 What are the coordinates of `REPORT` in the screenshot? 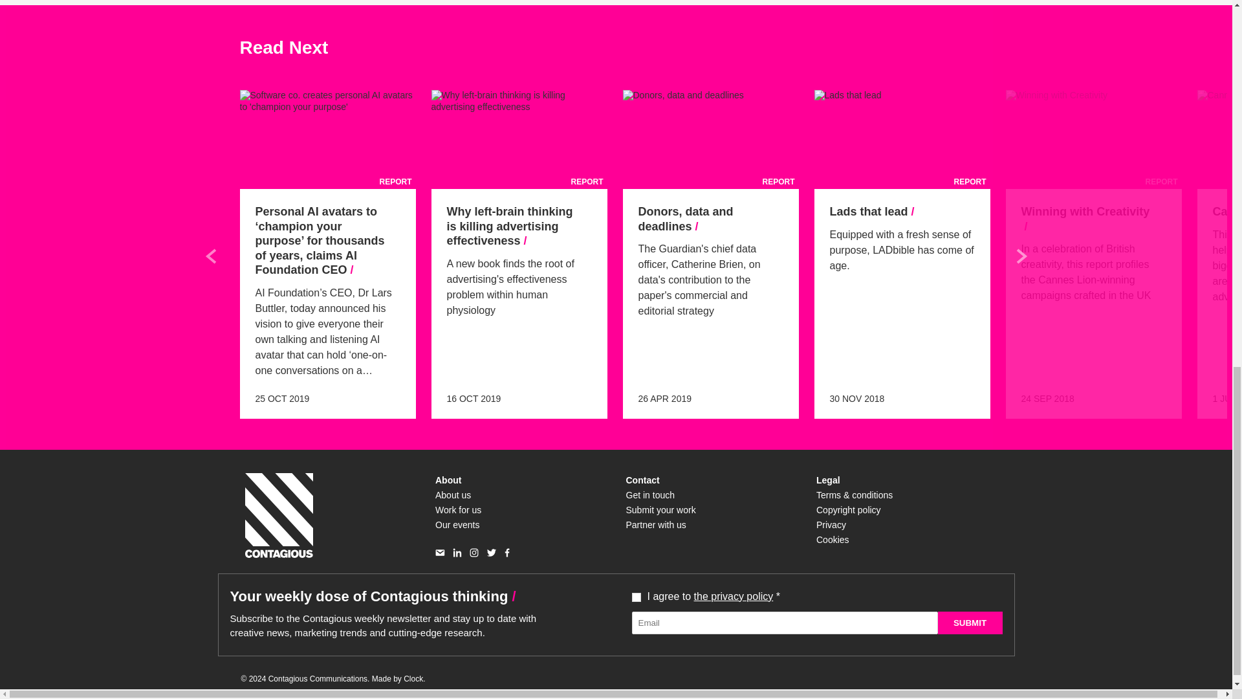 It's located at (519, 139).